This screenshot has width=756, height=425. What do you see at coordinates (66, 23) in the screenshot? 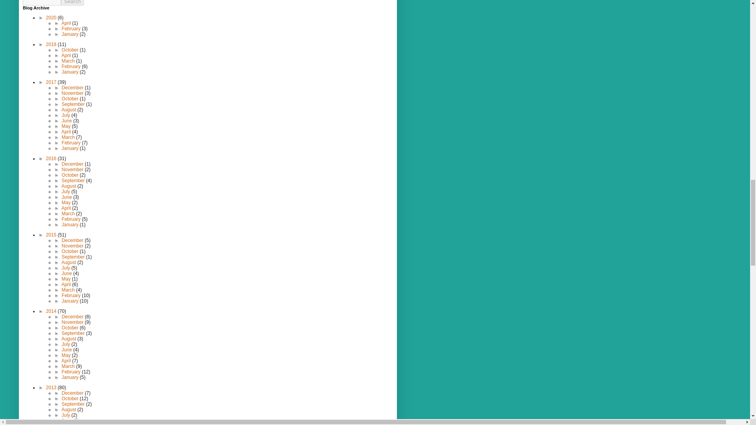
I see `April` at bounding box center [66, 23].